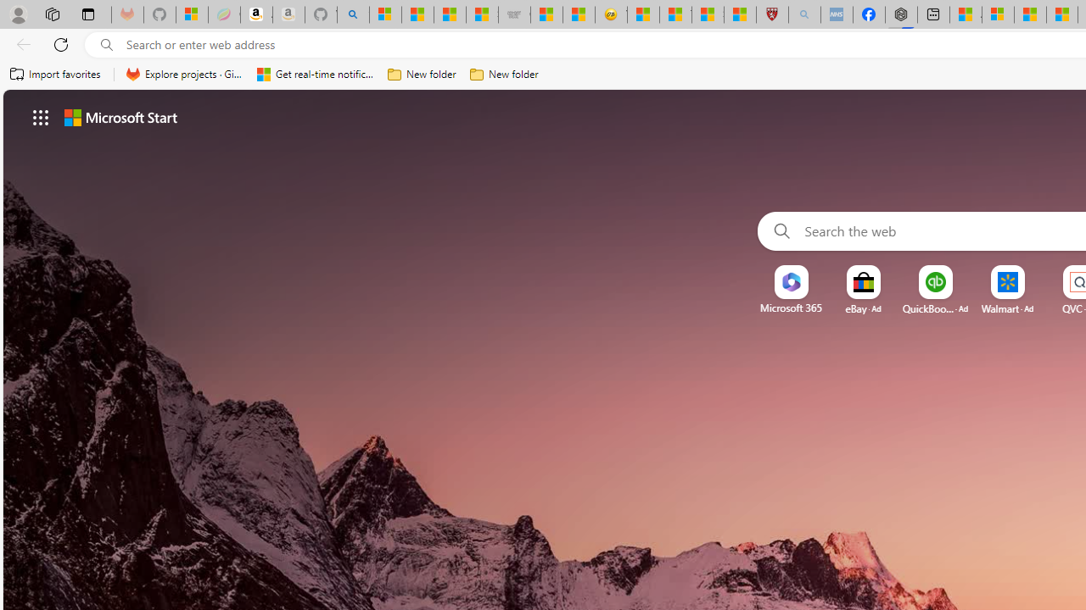 The width and height of the screenshot is (1086, 610). Describe the element at coordinates (56, 75) in the screenshot. I see `Import favorites` at that location.